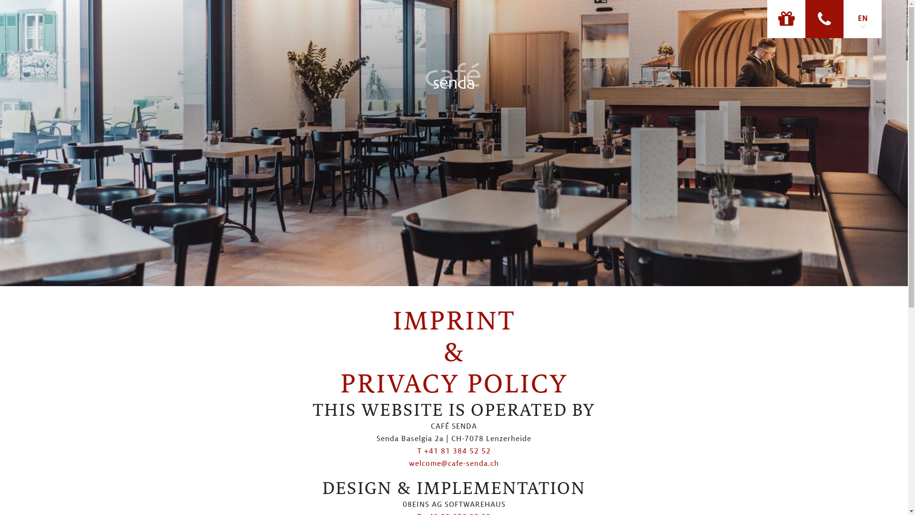  What do you see at coordinates (863, 19) in the screenshot?
I see `EN` at bounding box center [863, 19].